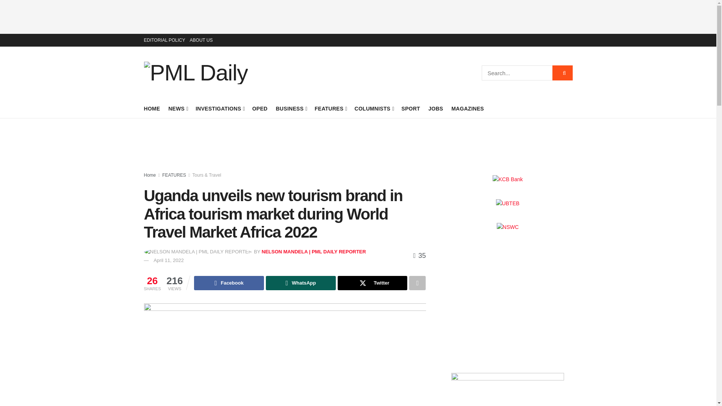  I want to click on MAGAZINES, so click(467, 109).